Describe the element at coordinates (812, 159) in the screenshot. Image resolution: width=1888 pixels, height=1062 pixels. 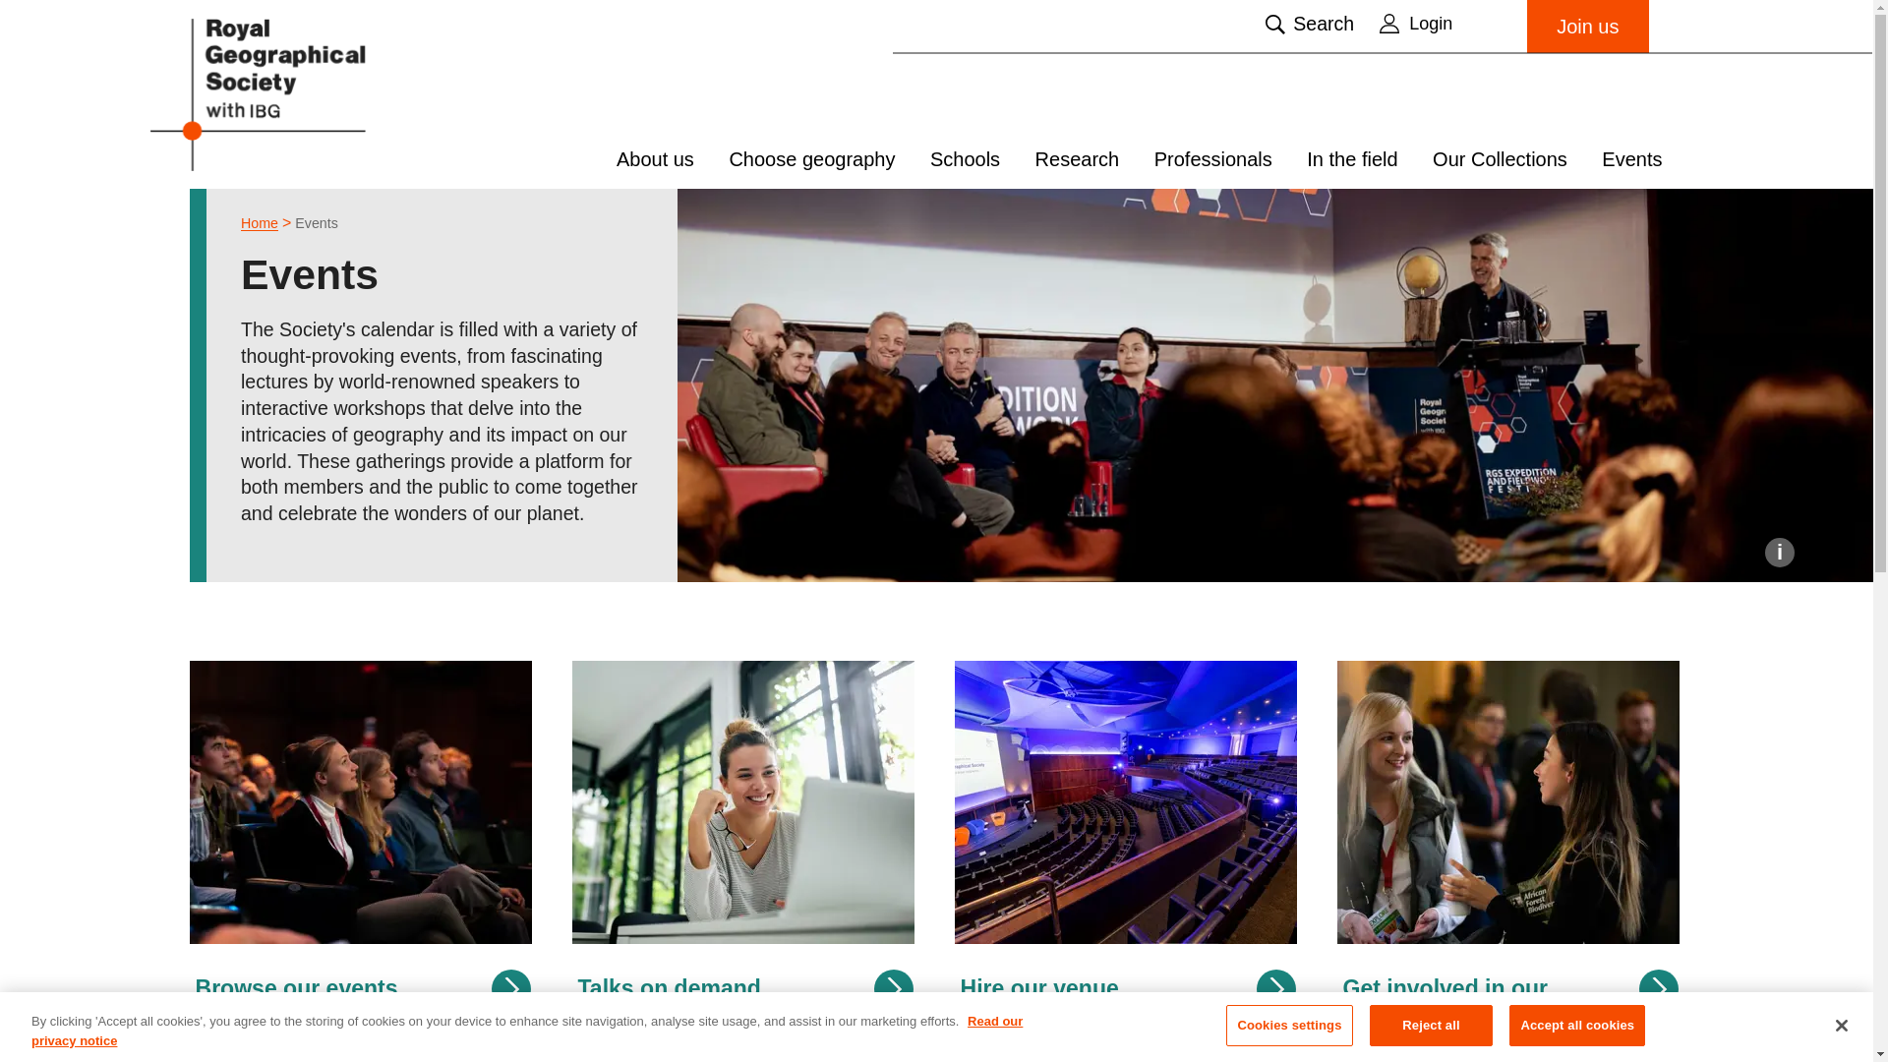
I see `Choose geography` at that location.